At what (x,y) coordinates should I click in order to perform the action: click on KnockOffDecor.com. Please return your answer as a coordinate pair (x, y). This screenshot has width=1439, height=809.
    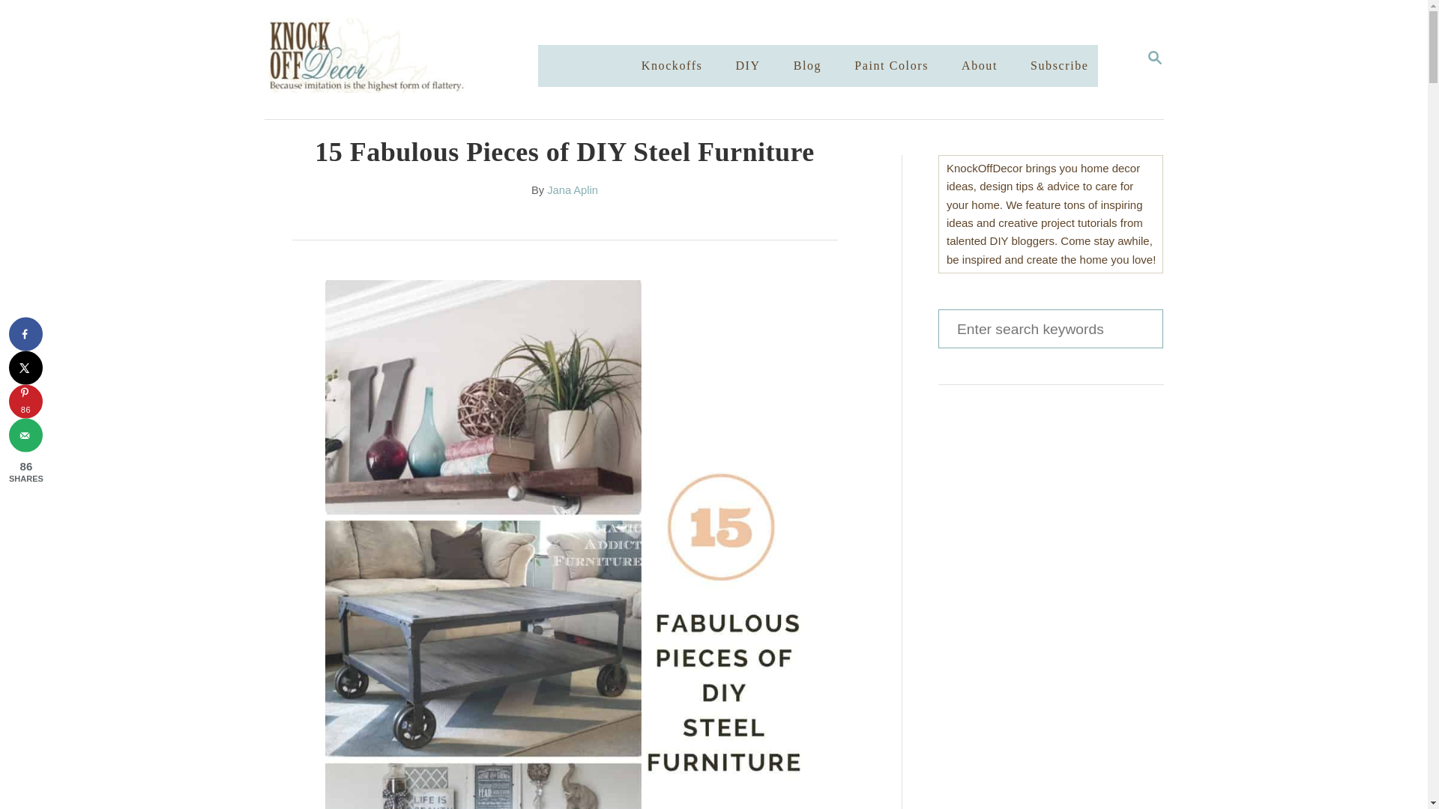
    Looking at the image, I should click on (1154, 58).